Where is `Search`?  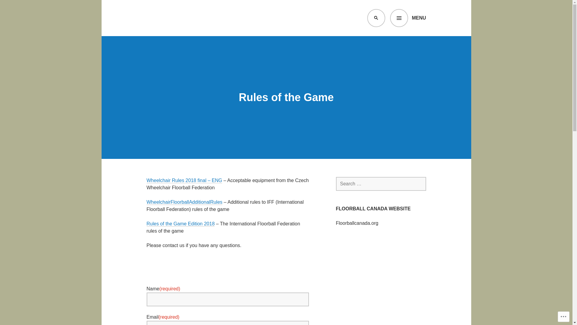
Search is located at coordinates (18, 7).